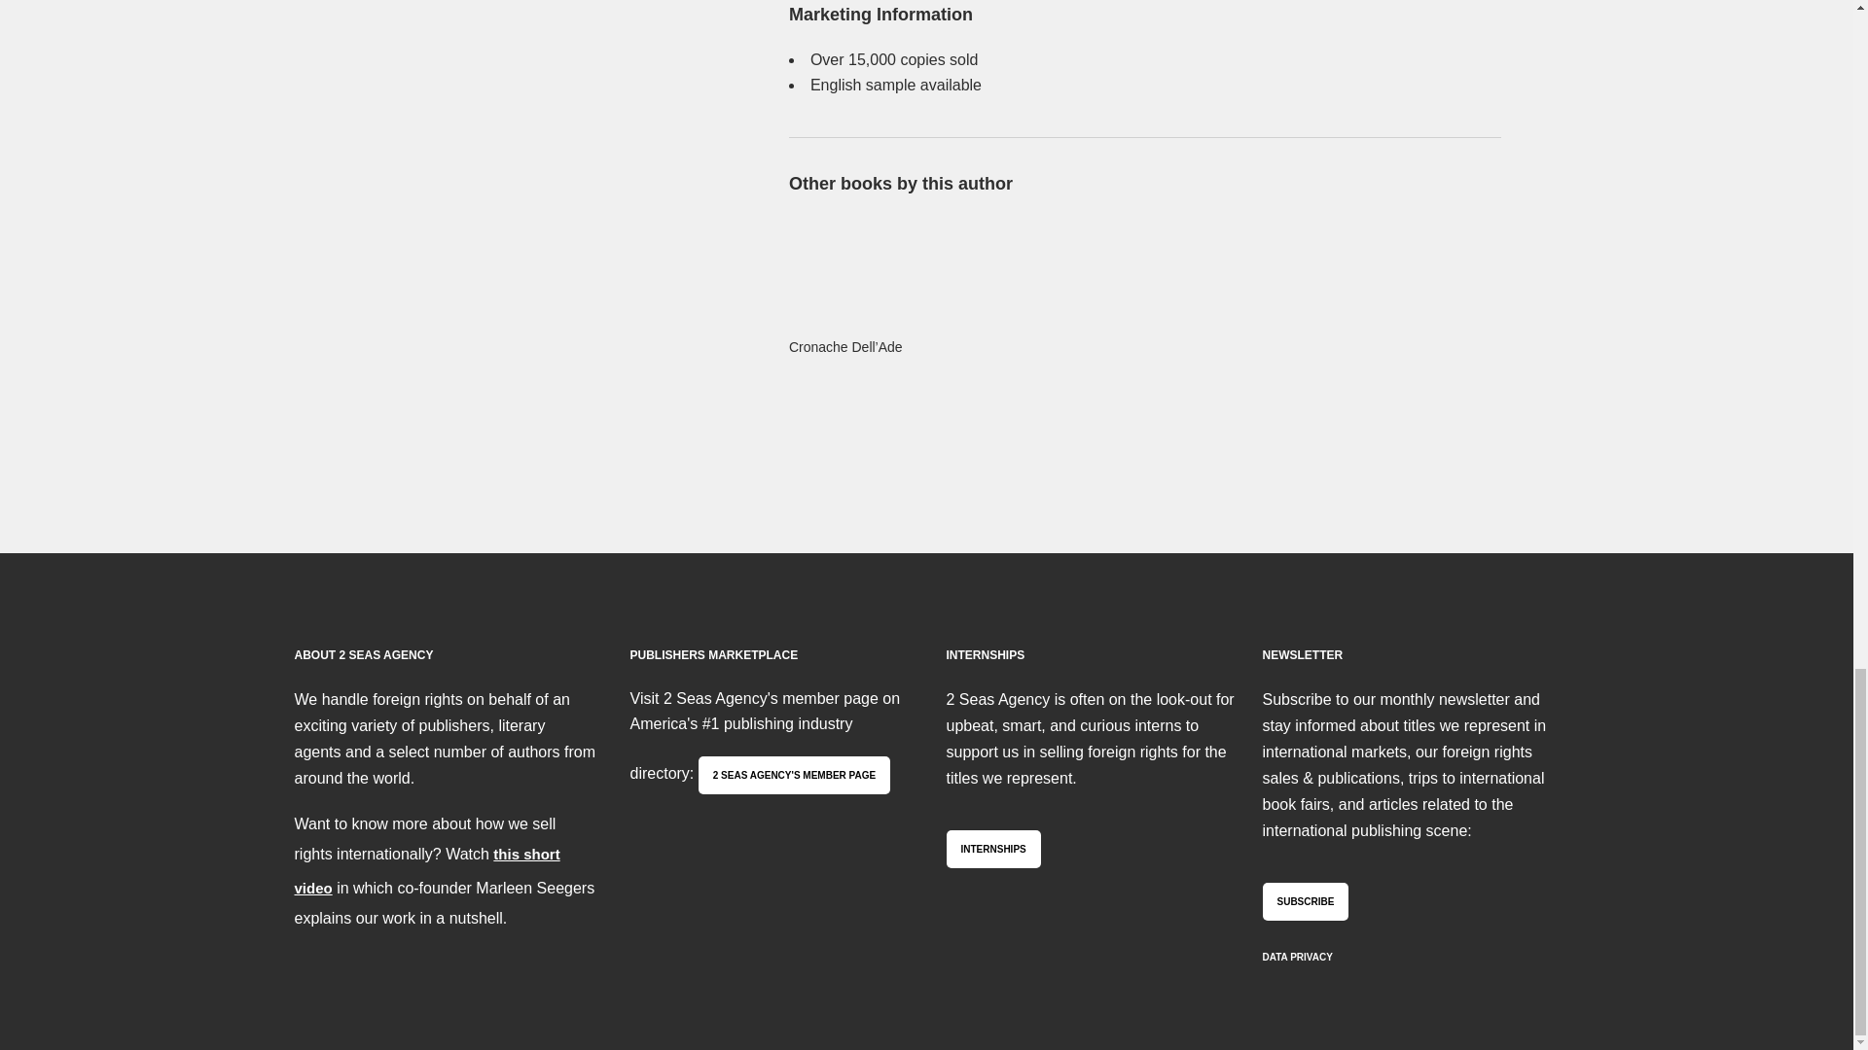  I want to click on DATA PRIVACY, so click(1298, 957).